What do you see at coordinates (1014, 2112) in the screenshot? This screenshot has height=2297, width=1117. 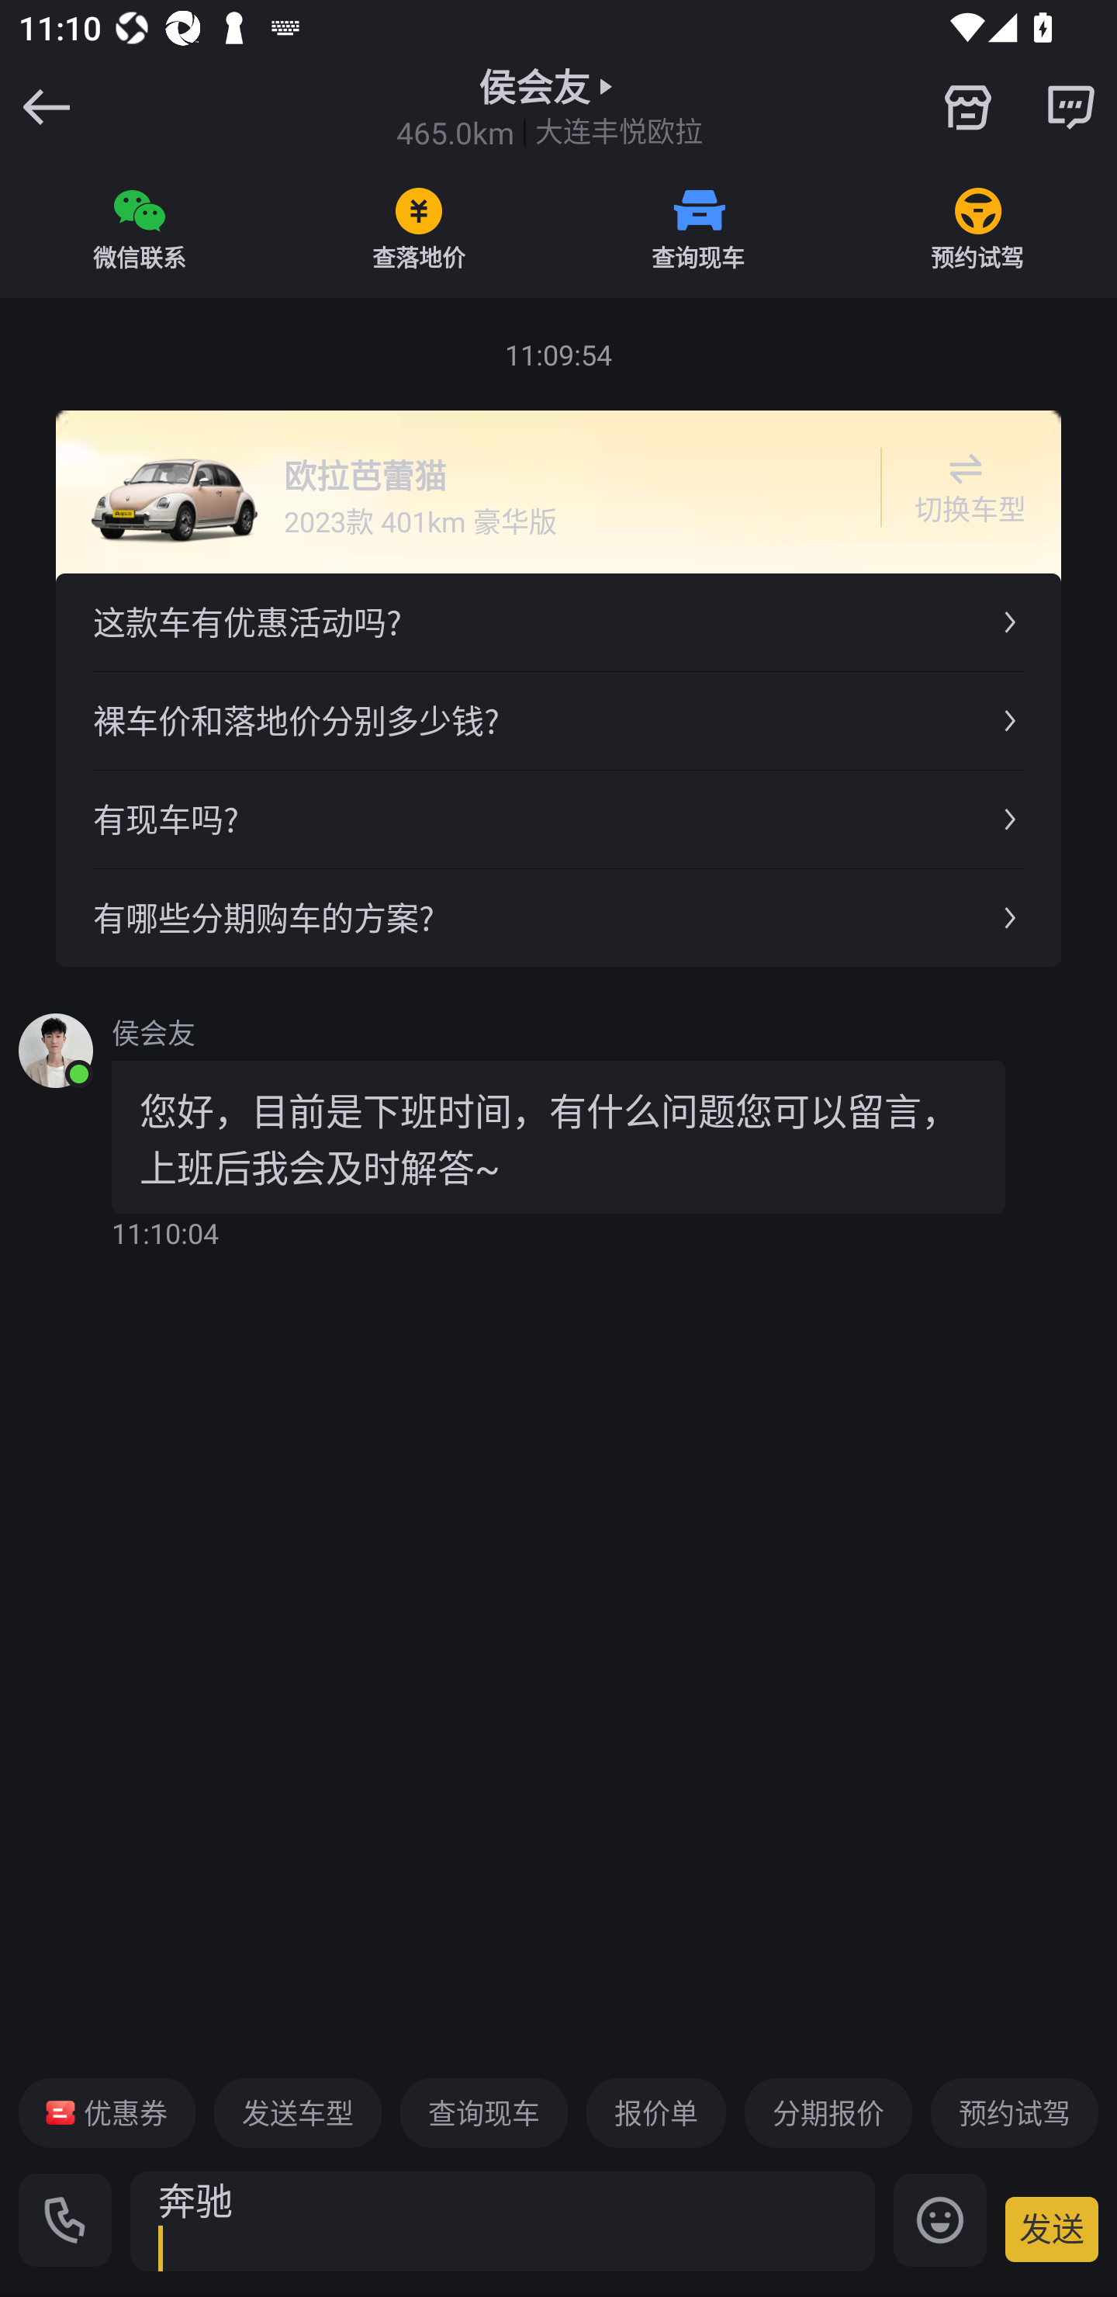 I see `预约试驾` at bounding box center [1014, 2112].